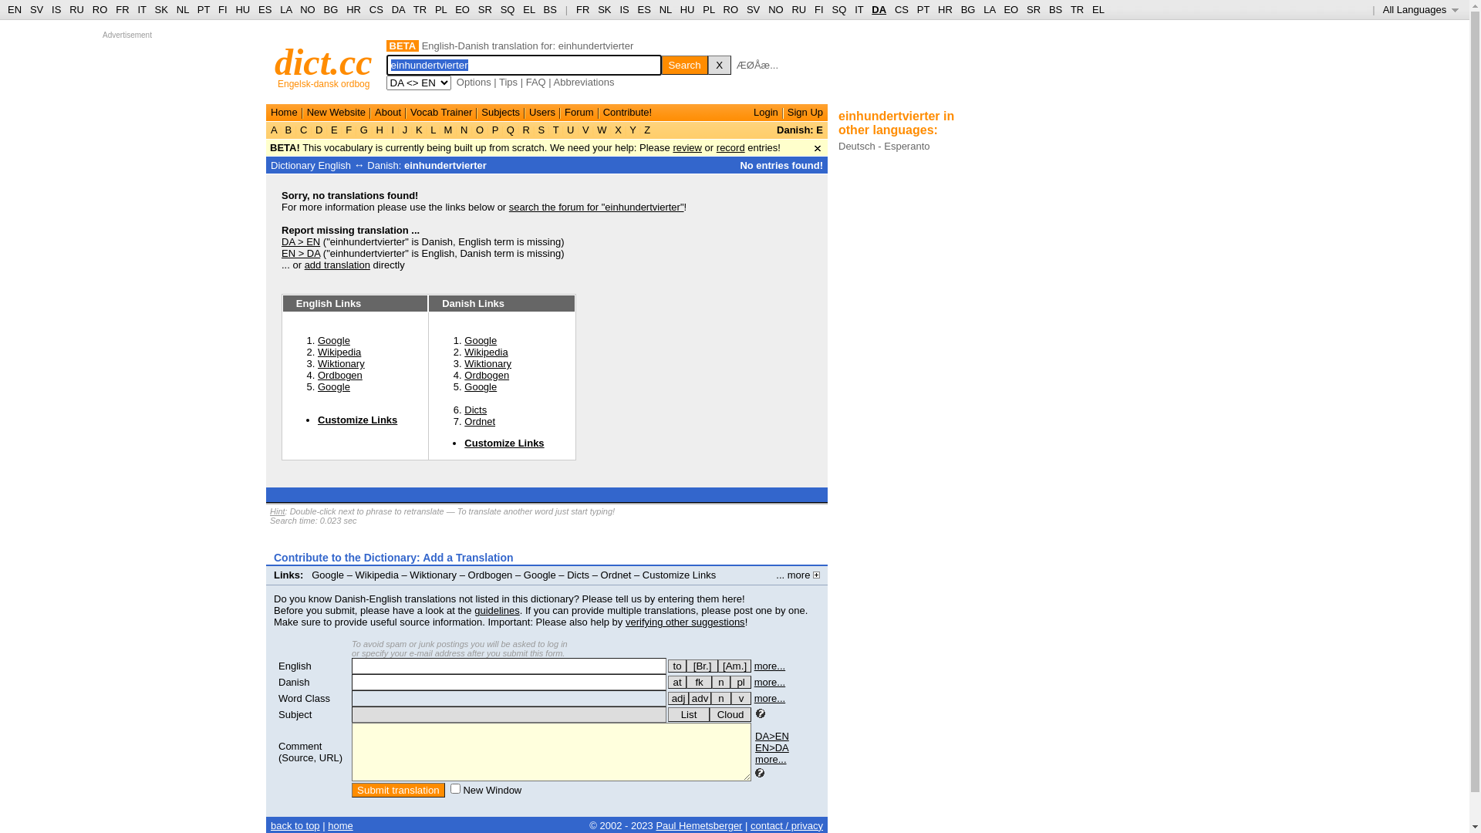 This screenshot has width=1481, height=833. I want to click on PL, so click(708, 9).